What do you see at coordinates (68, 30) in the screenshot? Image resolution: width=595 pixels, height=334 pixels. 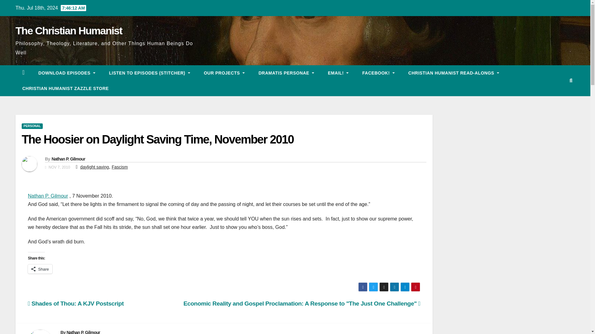 I see `The Christian Humanist` at bounding box center [68, 30].